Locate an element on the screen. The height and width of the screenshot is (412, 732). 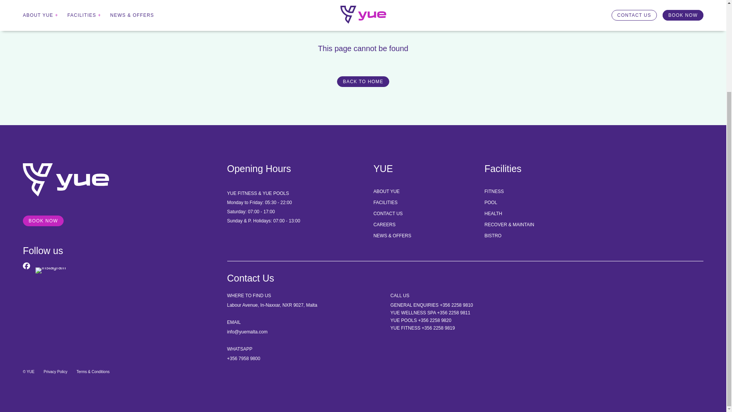
POOL is located at coordinates (491, 202).